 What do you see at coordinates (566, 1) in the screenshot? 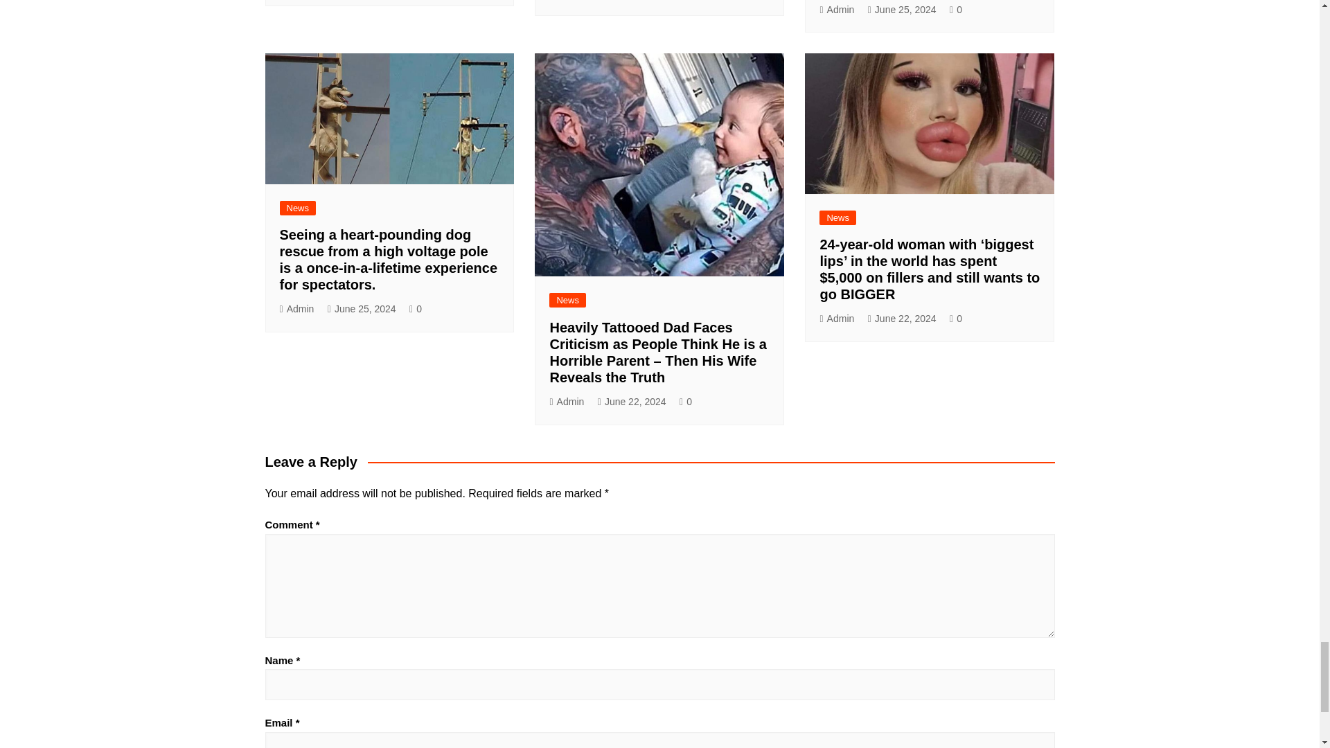
I see `Admin` at bounding box center [566, 1].